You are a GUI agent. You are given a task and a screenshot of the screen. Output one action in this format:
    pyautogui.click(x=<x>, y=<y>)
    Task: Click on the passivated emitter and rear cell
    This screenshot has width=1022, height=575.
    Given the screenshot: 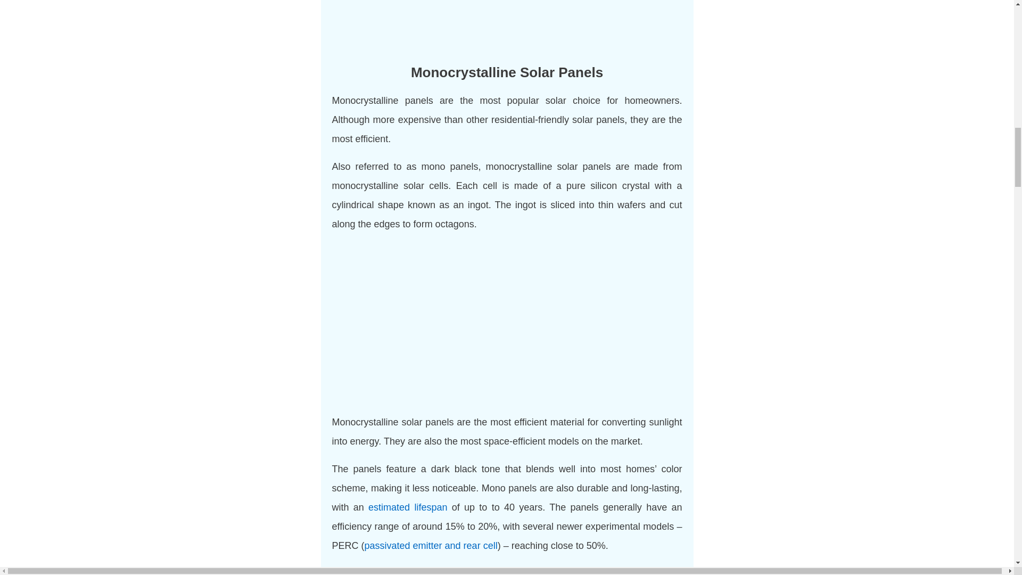 What is the action you would take?
    pyautogui.click(x=431, y=545)
    